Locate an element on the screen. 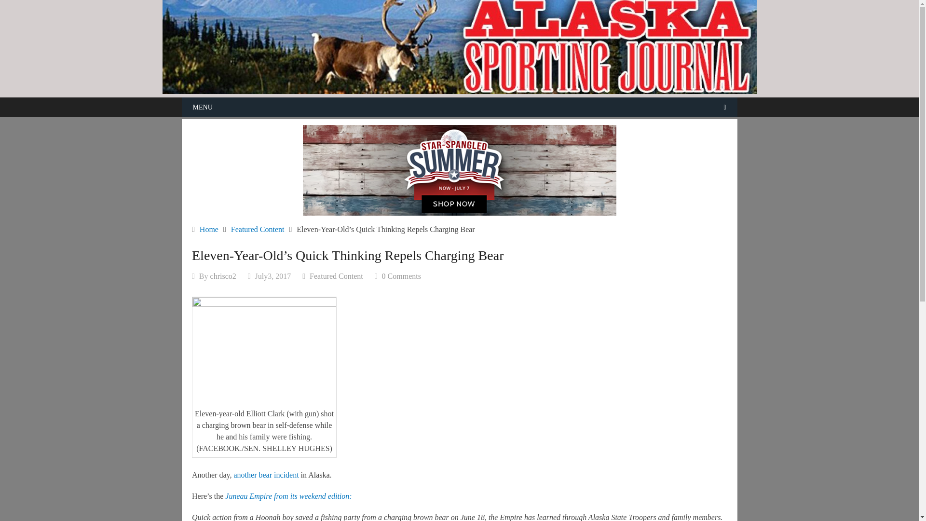 This screenshot has height=521, width=926. Featured Content is located at coordinates (336, 276).